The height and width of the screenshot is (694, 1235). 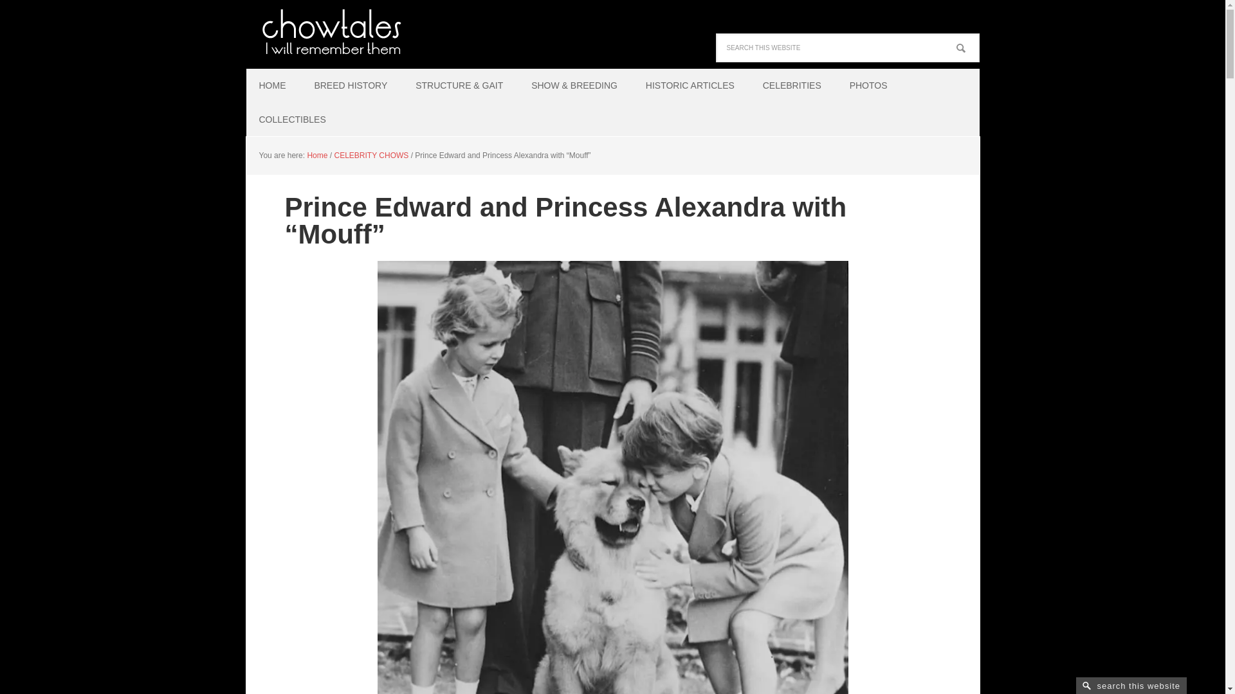 I want to click on COLLECTIBLES, so click(x=292, y=120).